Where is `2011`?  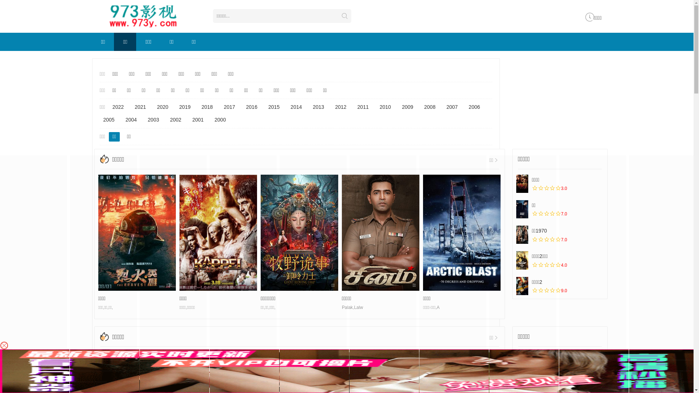
2011 is located at coordinates (363, 107).